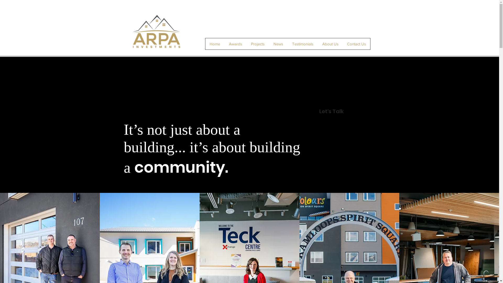 Image resolution: width=503 pixels, height=283 pixels. I want to click on News, so click(278, 44).